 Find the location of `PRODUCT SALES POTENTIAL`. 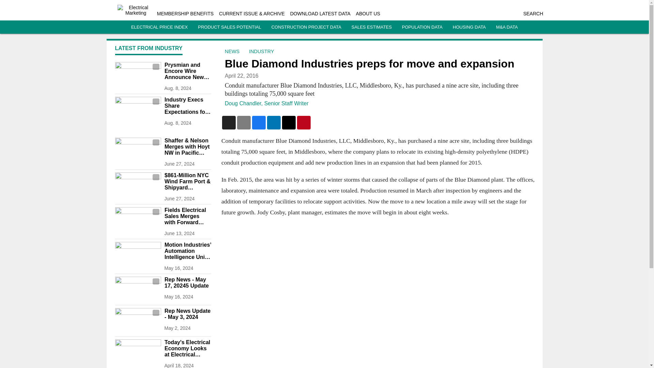

PRODUCT SALES POTENTIAL is located at coordinates (230, 27).